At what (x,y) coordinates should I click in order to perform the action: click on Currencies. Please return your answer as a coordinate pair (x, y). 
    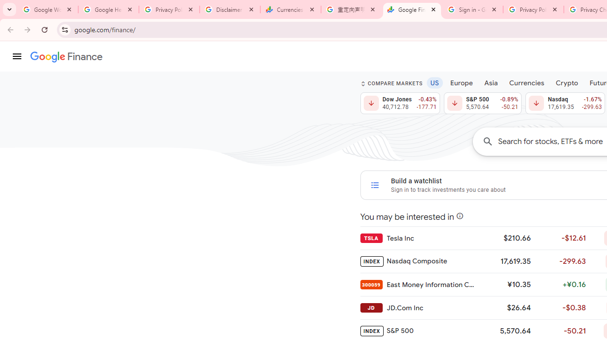
    Looking at the image, I should click on (526, 82).